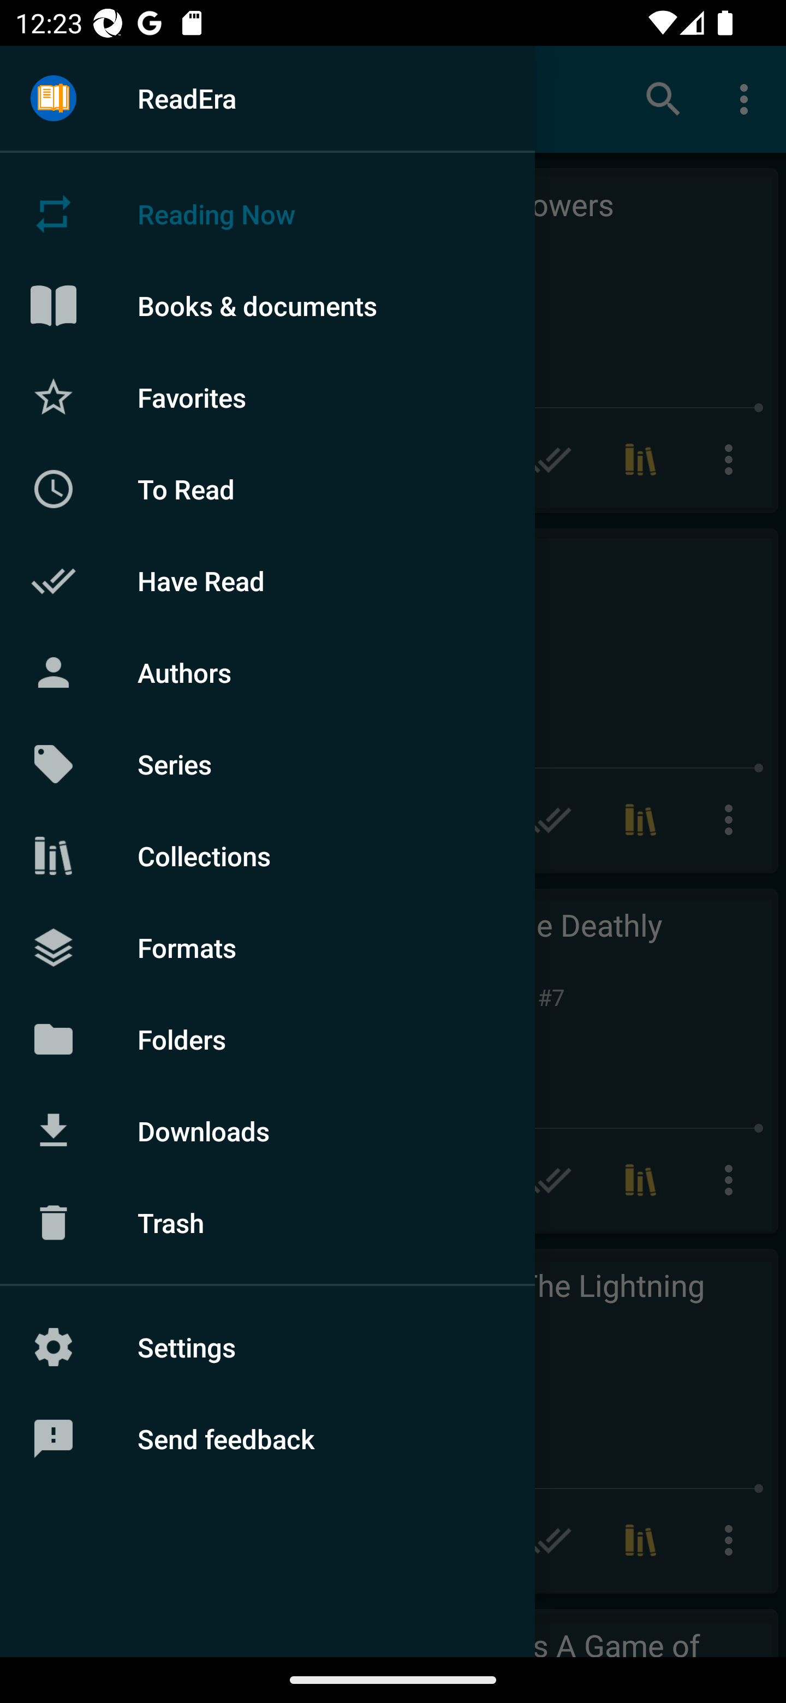 The image size is (786, 1703). I want to click on Series, so click(267, 764).